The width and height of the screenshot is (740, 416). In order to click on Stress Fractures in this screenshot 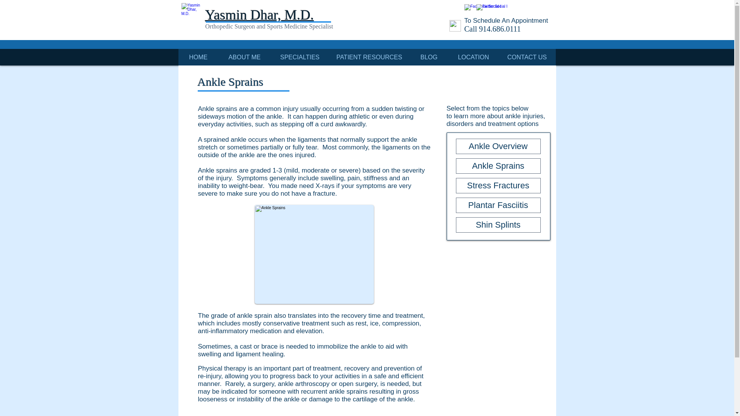, I will do `click(498, 186)`.